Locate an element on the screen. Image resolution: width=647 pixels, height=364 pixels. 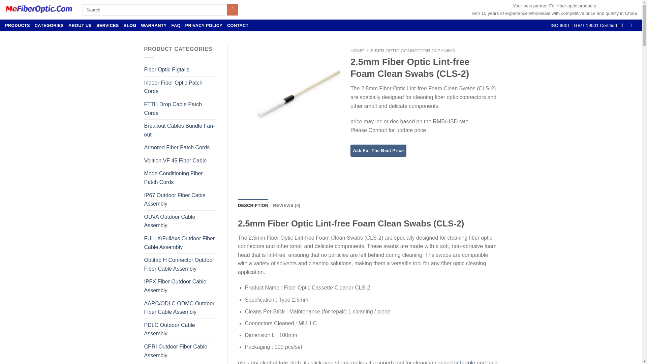
FTTH Drop Cable Patch Cords is located at coordinates (181, 109).